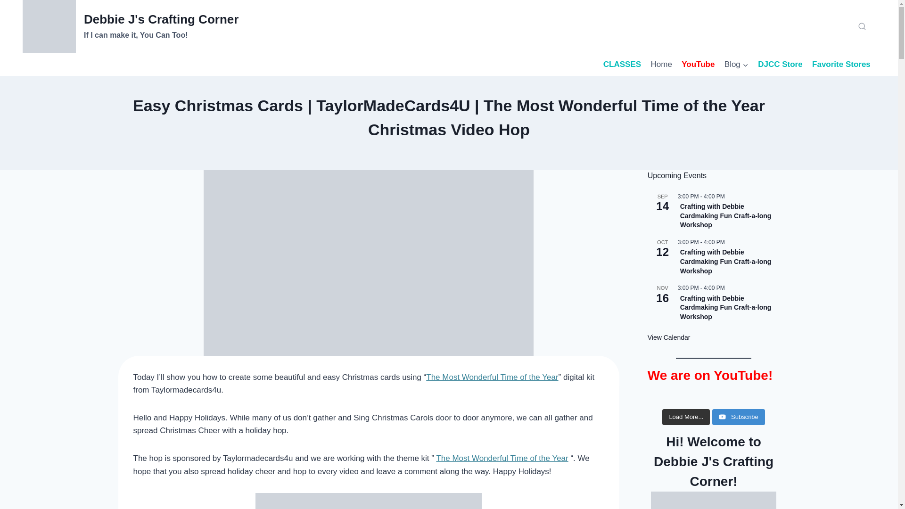 The image size is (905, 509). Describe the element at coordinates (669, 337) in the screenshot. I see `View more events.` at that location.